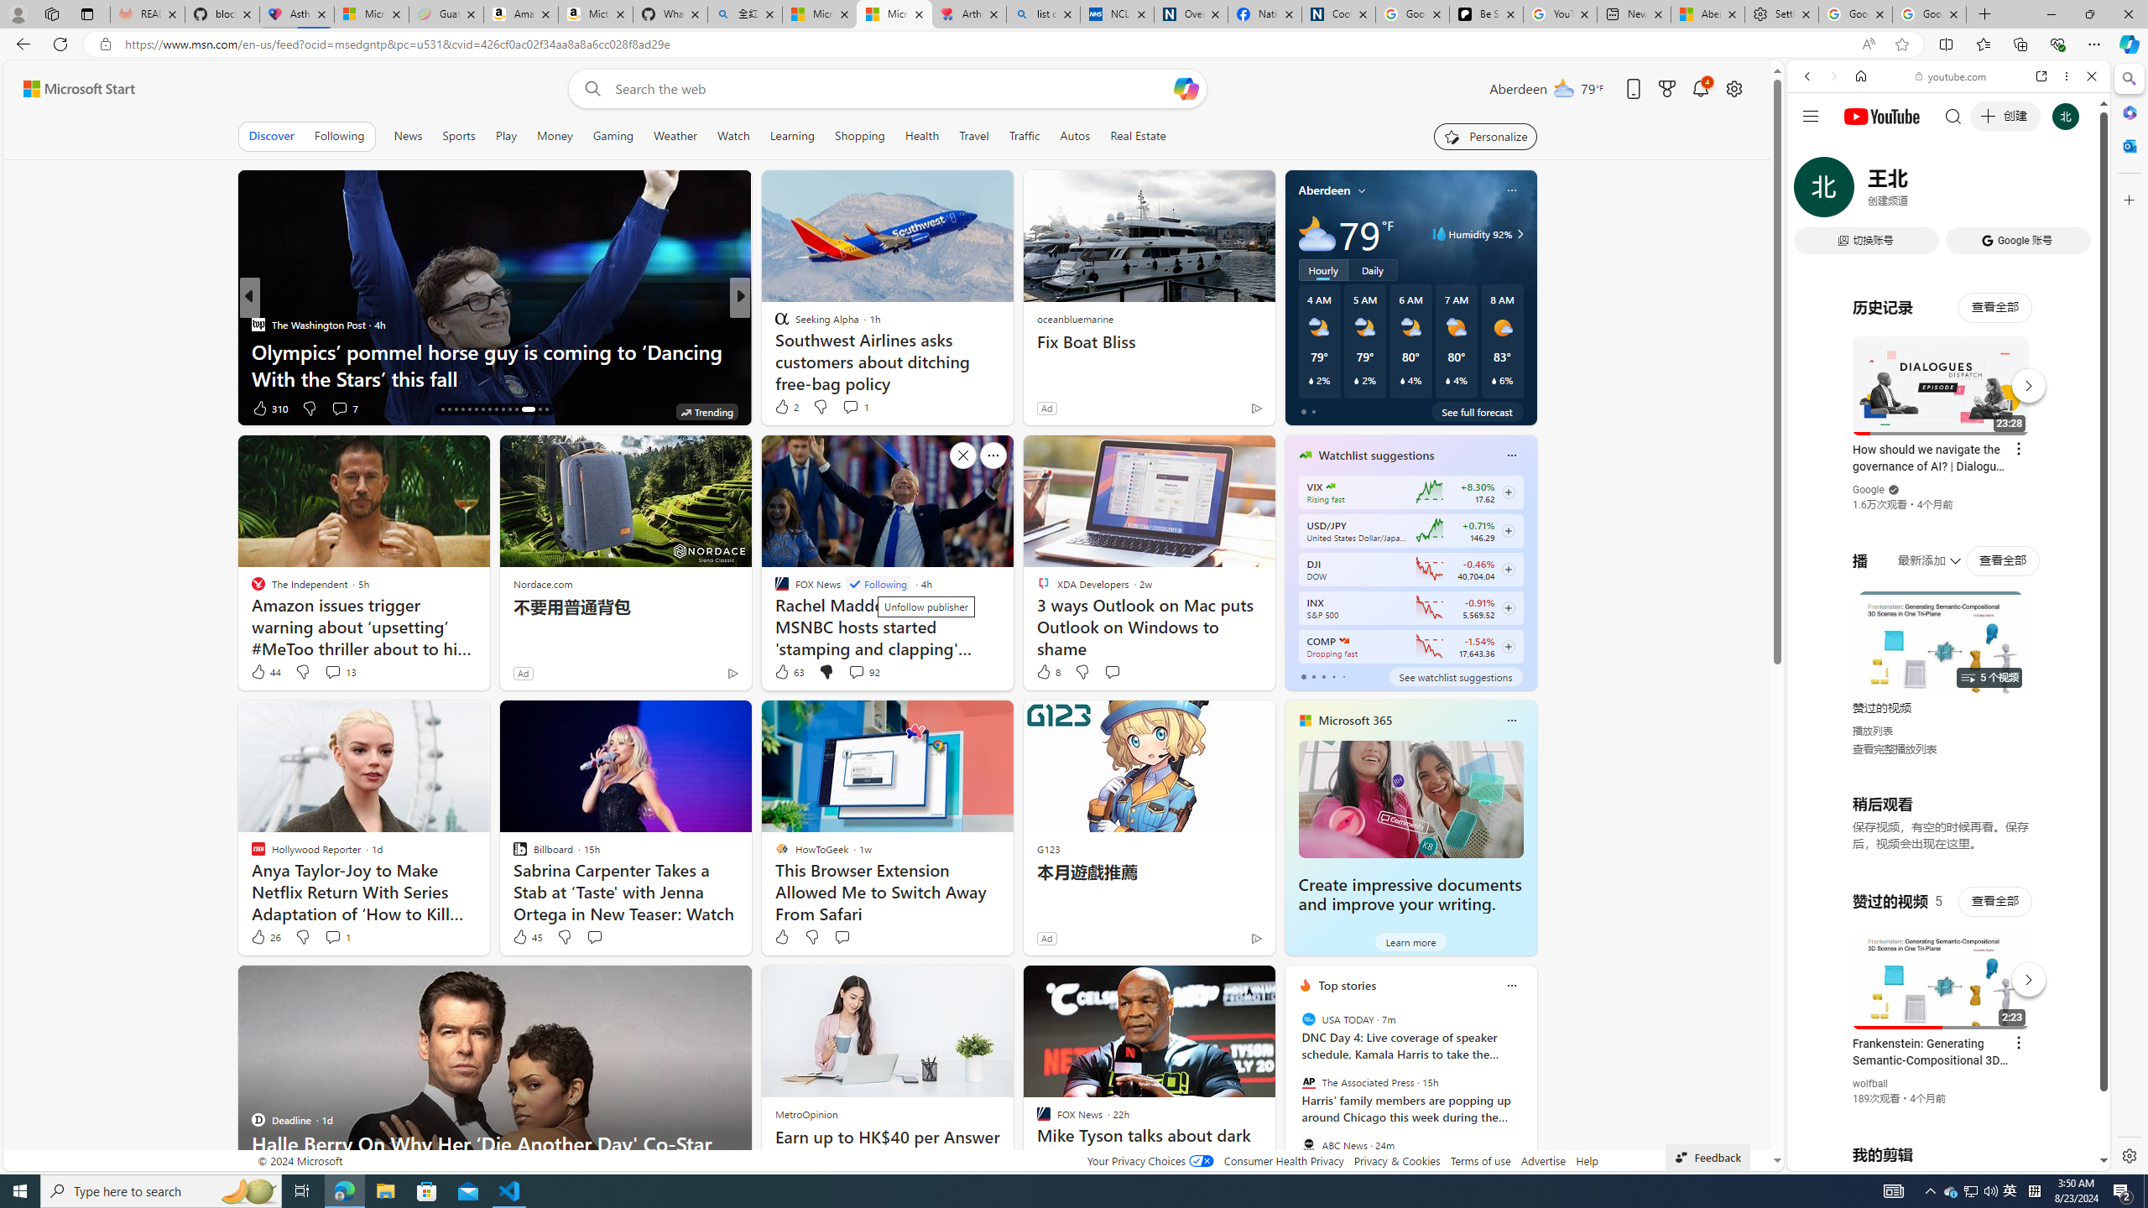 Image resolution: width=2148 pixels, height=1208 pixels. Describe the element at coordinates (554, 136) in the screenshot. I see `Money` at that location.